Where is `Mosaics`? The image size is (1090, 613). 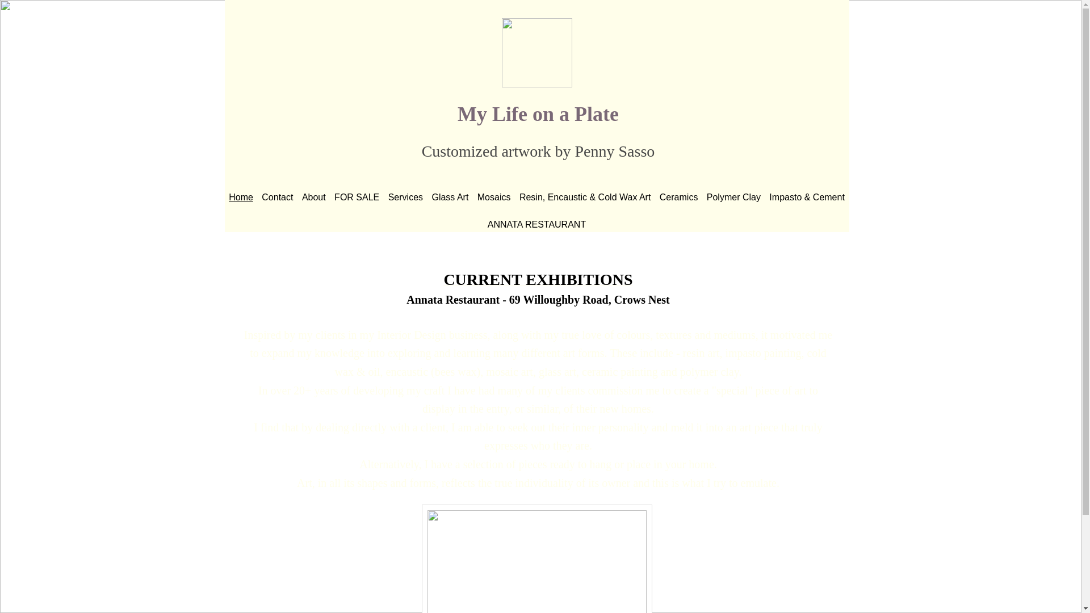
Mosaics is located at coordinates (494, 198).